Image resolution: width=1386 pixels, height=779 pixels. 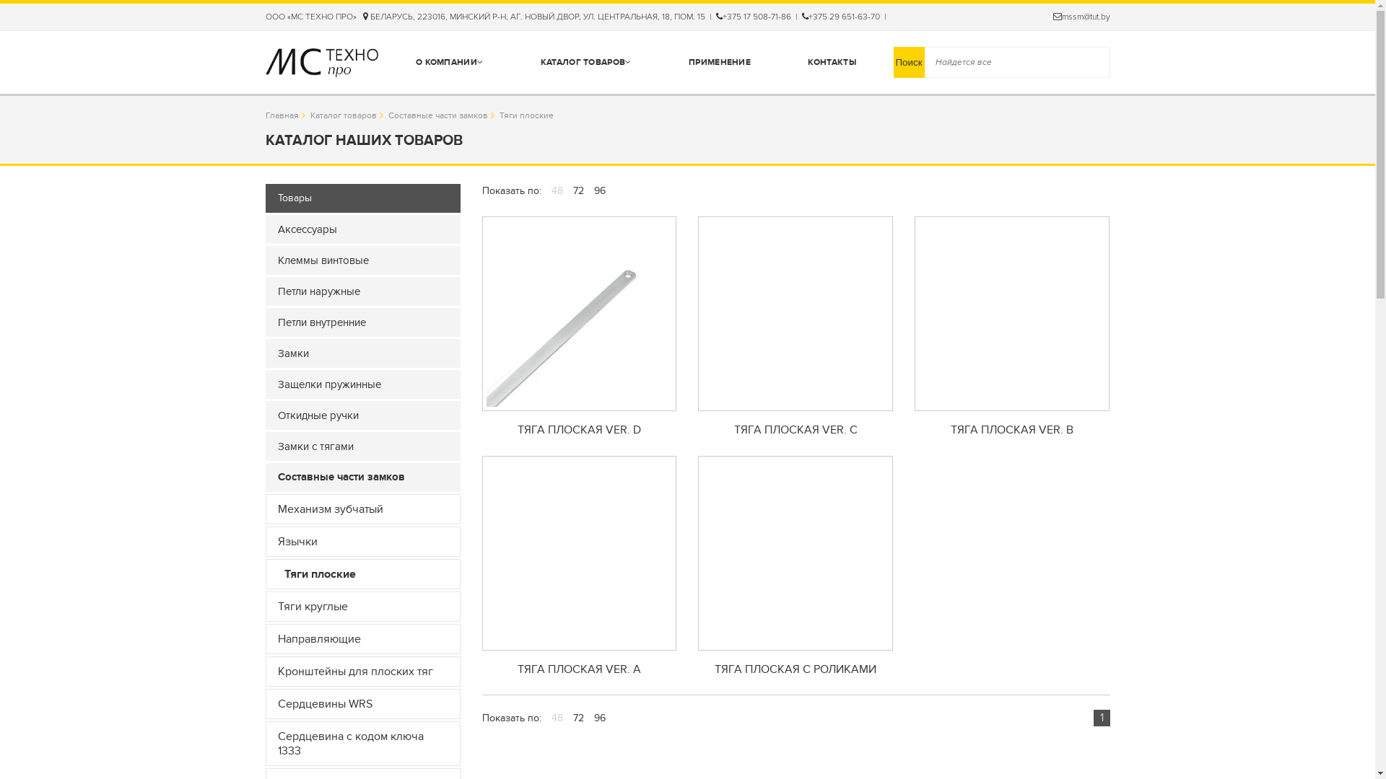 What do you see at coordinates (1081, 17) in the screenshot?
I see `mssm@tut.by` at bounding box center [1081, 17].